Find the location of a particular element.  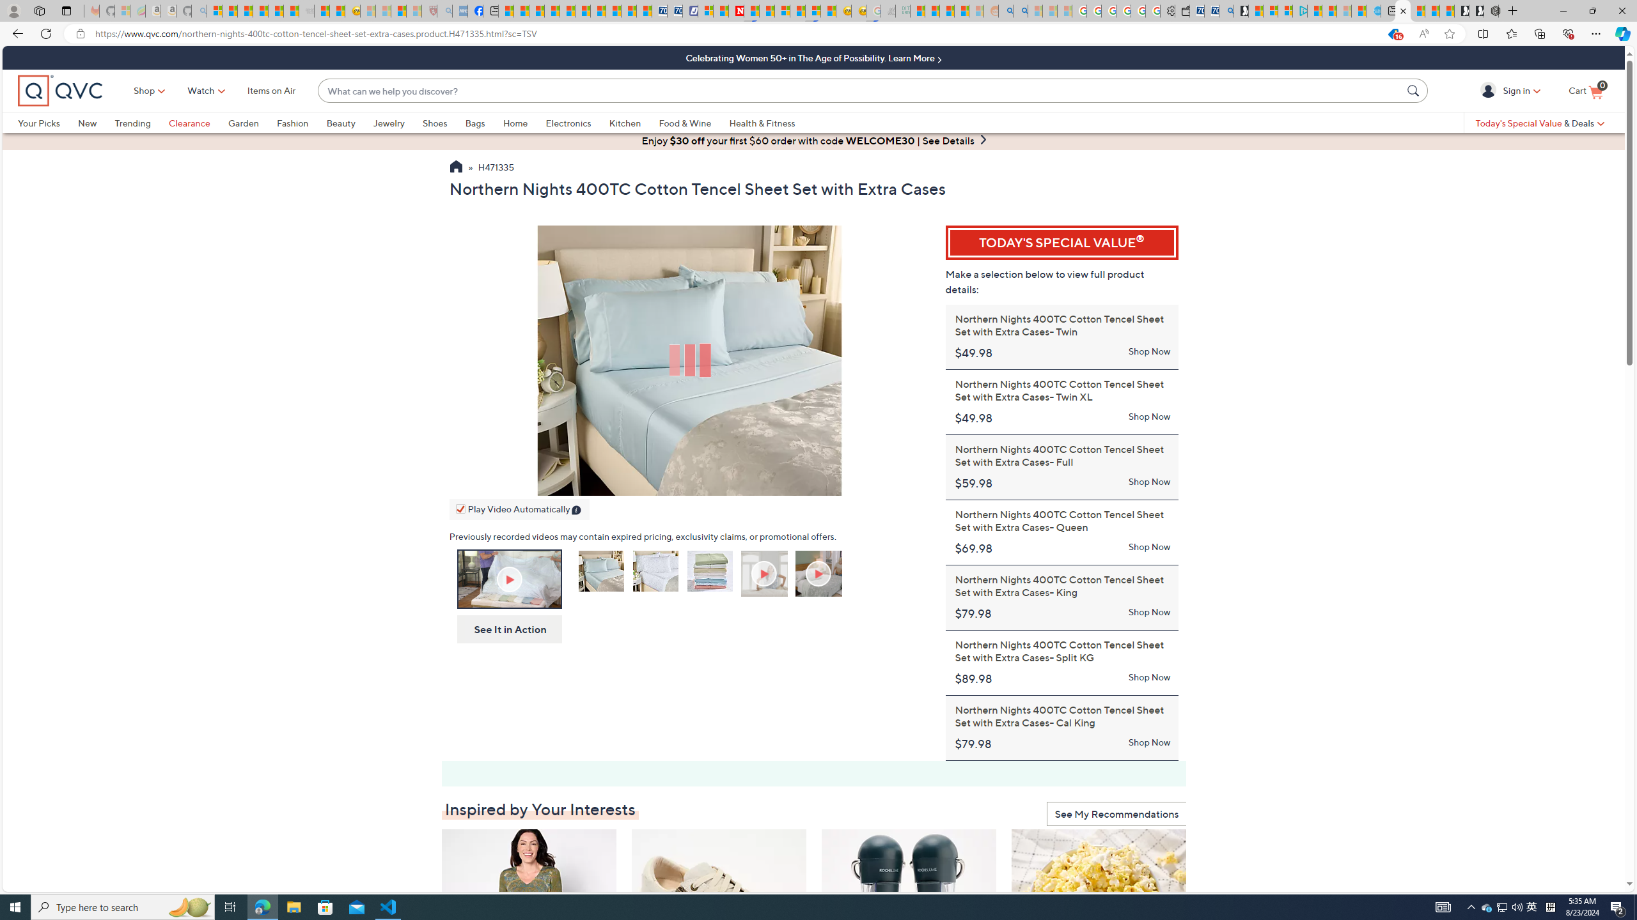

Today's Special Value & Deals is located at coordinates (1540, 123).